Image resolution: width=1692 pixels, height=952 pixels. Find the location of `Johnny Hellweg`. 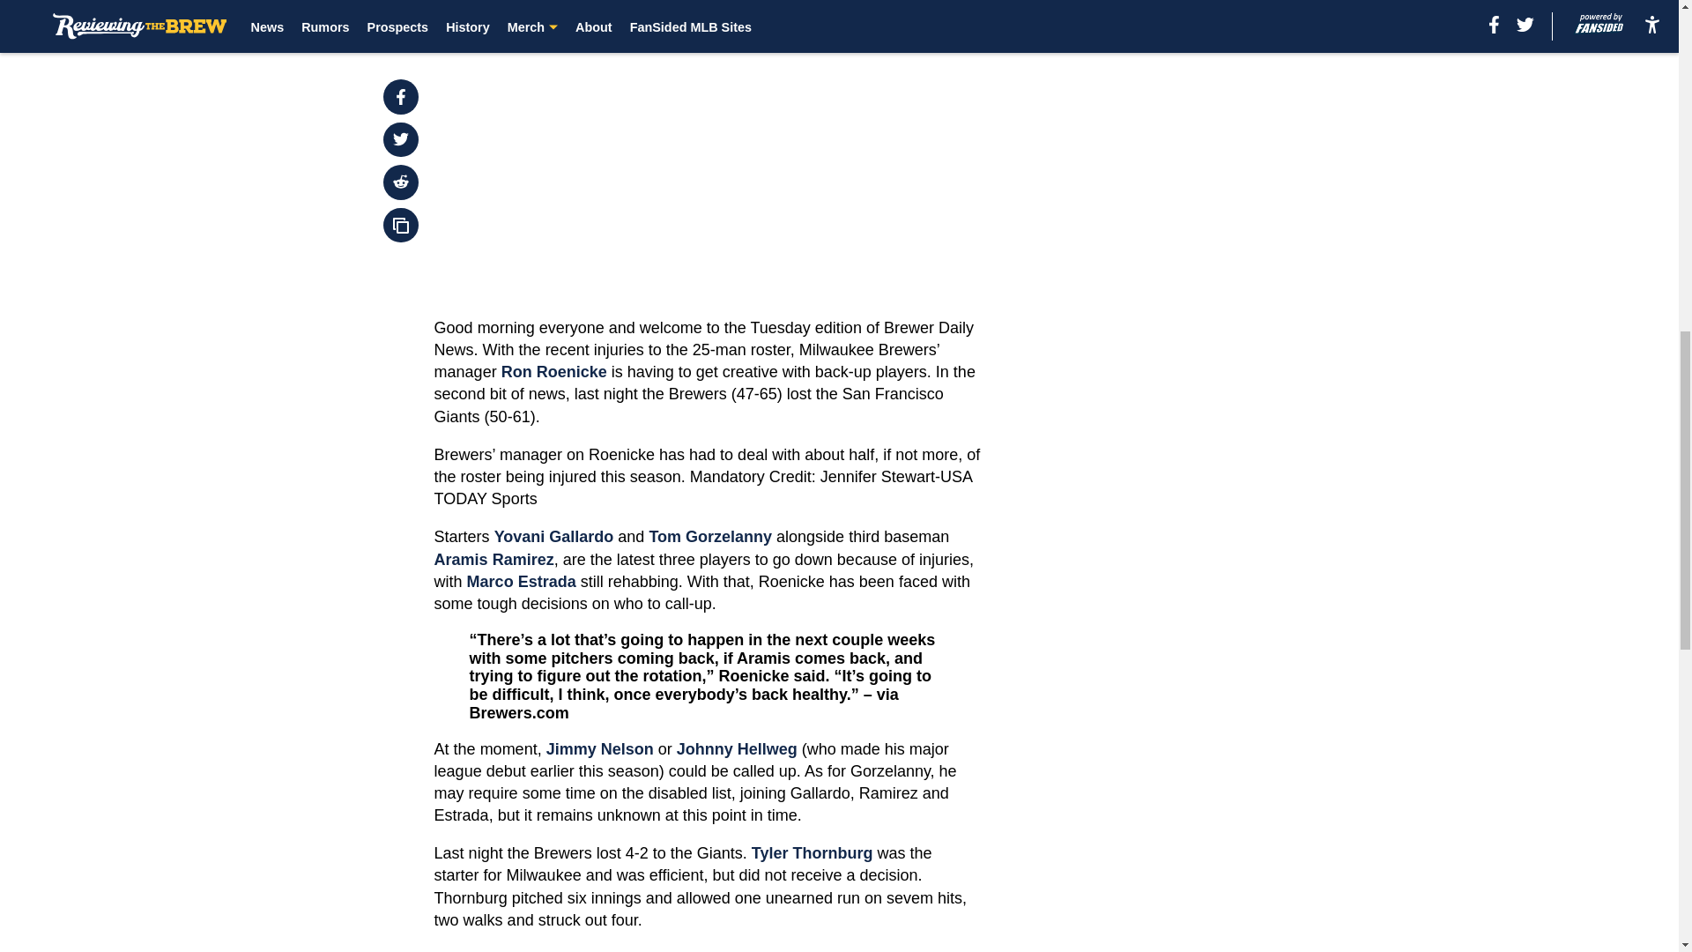

Johnny Hellweg is located at coordinates (737, 749).